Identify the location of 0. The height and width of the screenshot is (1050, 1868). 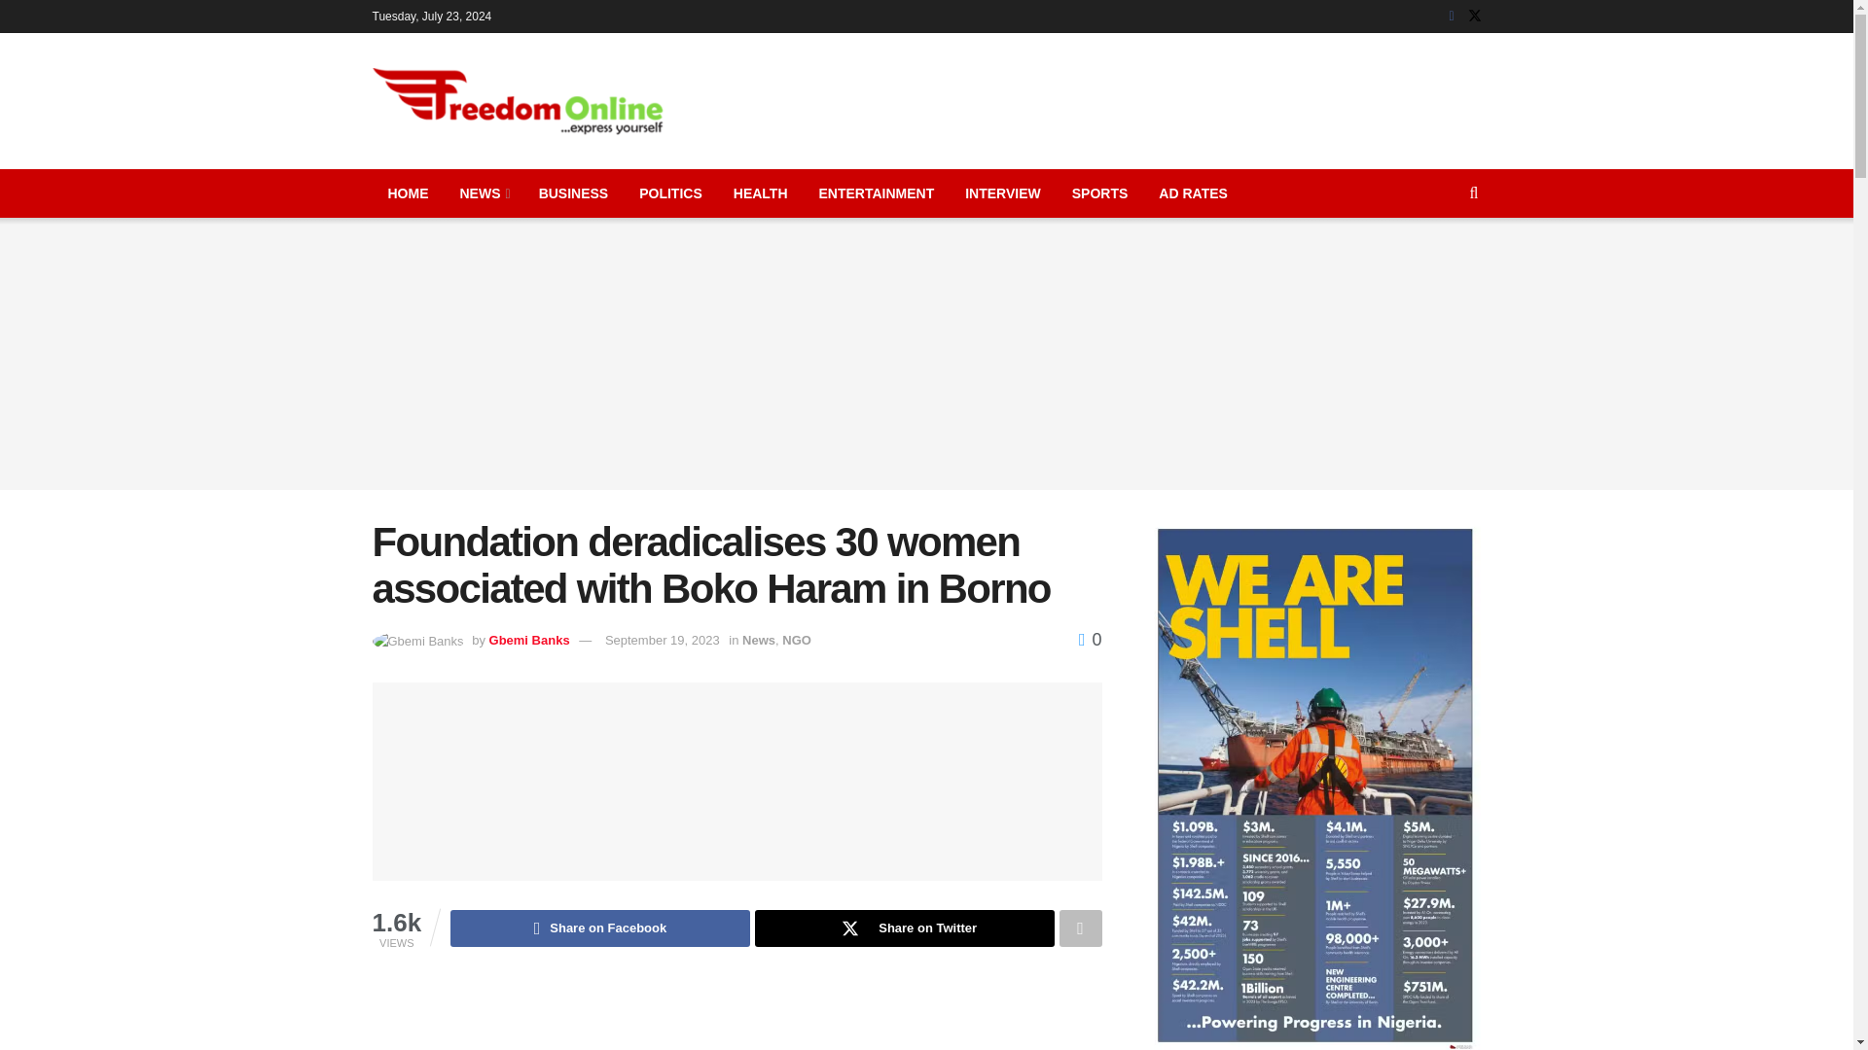
(1090, 640).